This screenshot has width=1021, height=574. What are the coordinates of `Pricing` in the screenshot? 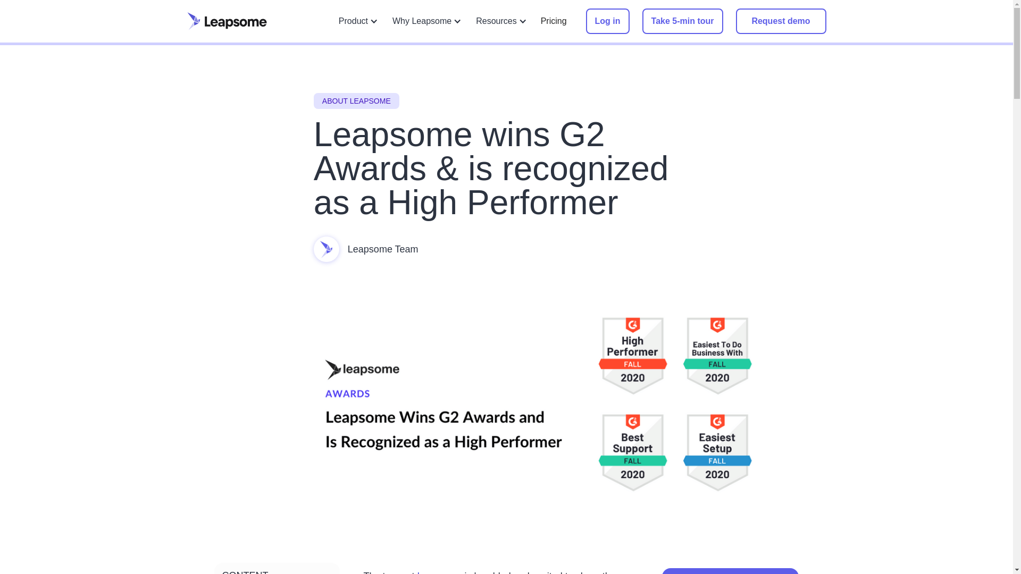 It's located at (554, 21).